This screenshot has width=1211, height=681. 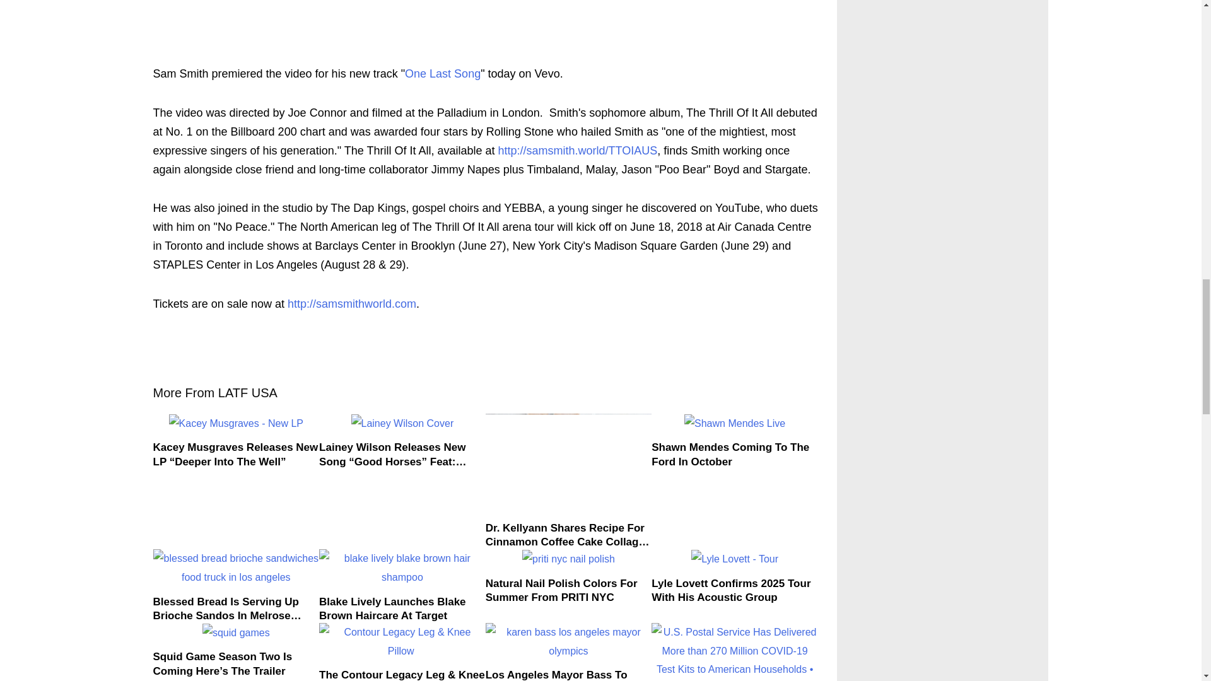 What do you see at coordinates (402, 567) in the screenshot?
I see `blake lively blake brown hair shampoo` at bounding box center [402, 567].